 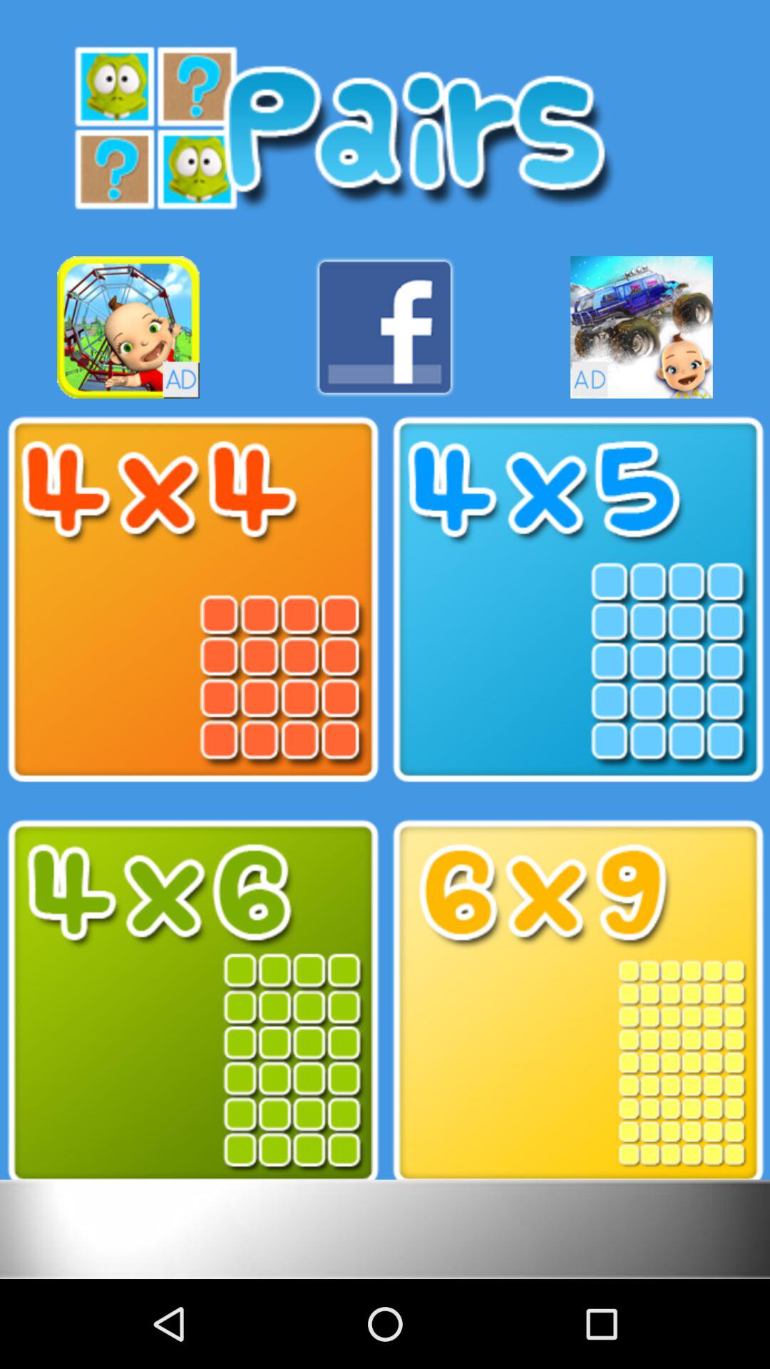 I want to click on select the one picture, so click(x=192, y=1003).